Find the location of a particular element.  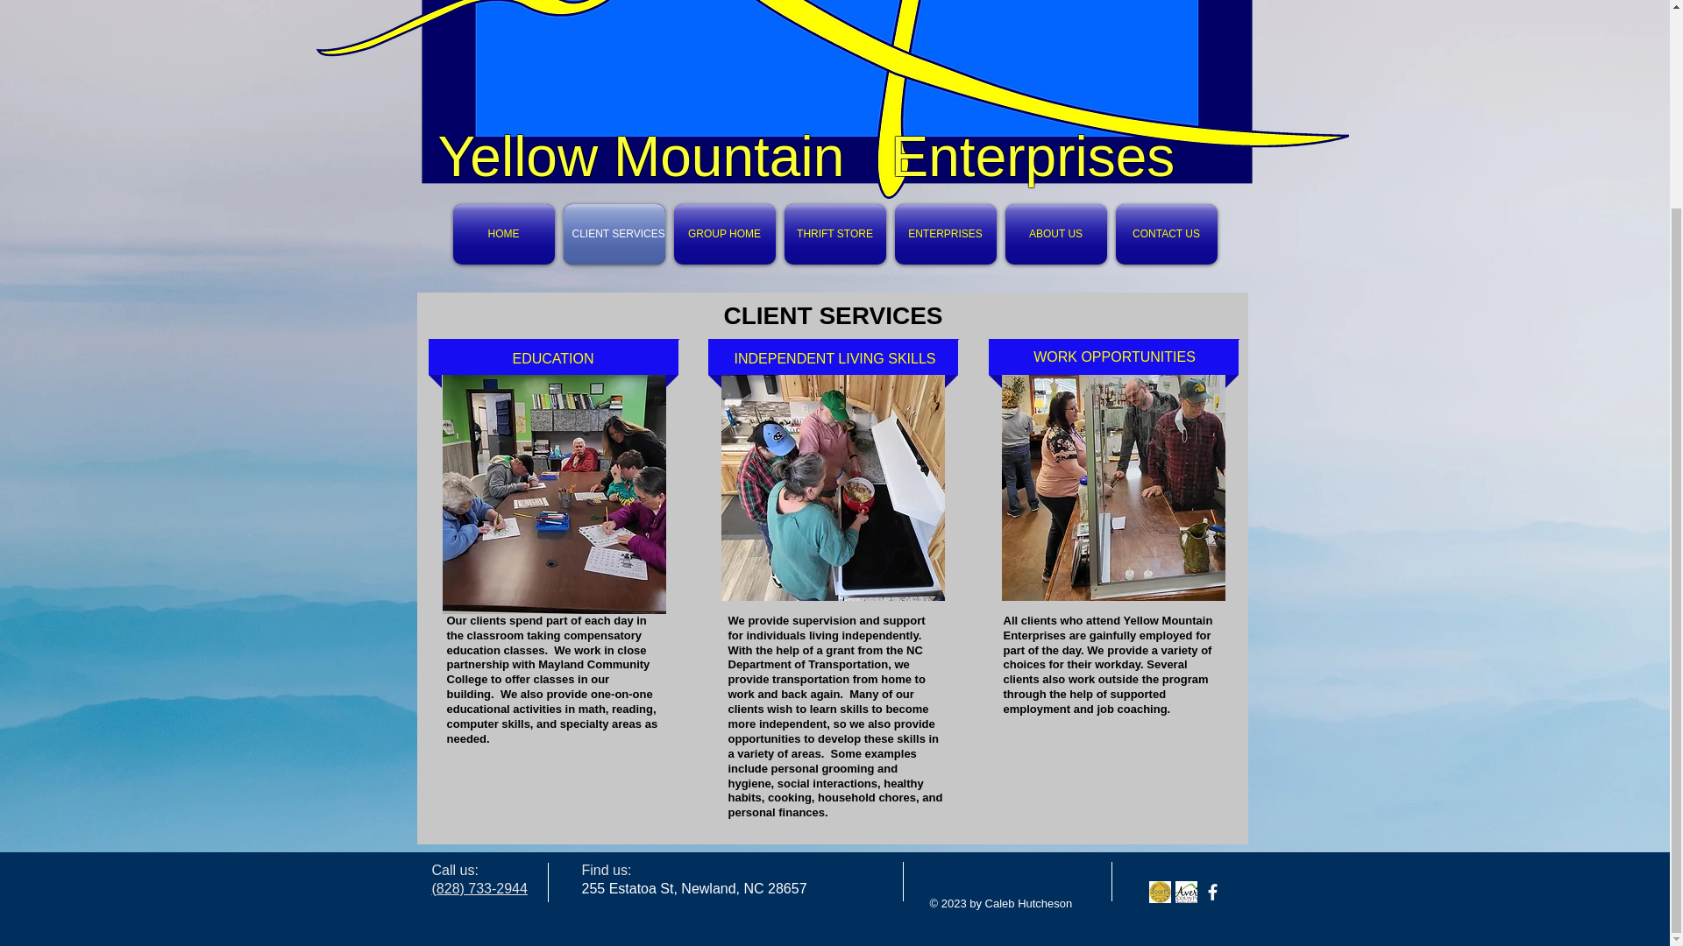

CLIENT SERVICES is located at coordinates (614, 235).